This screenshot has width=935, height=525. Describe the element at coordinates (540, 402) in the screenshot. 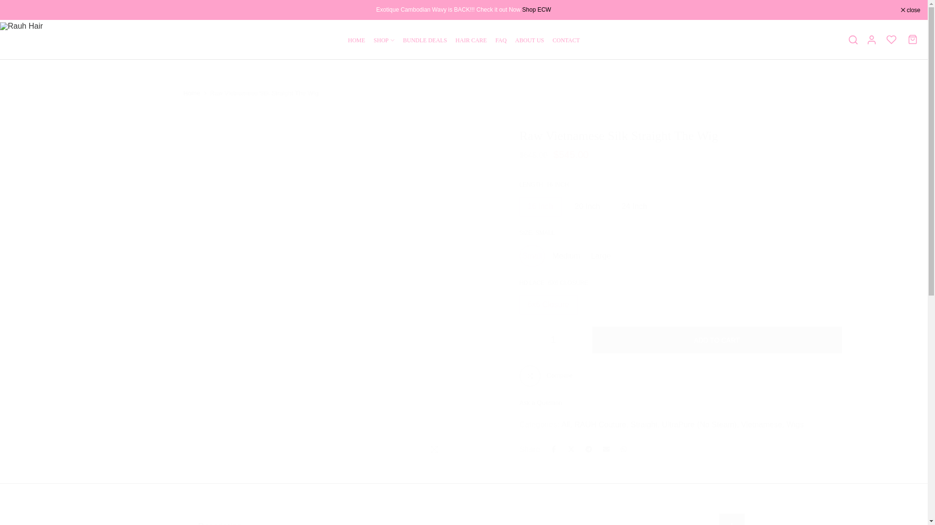

I see `Ask a Question` at that location.